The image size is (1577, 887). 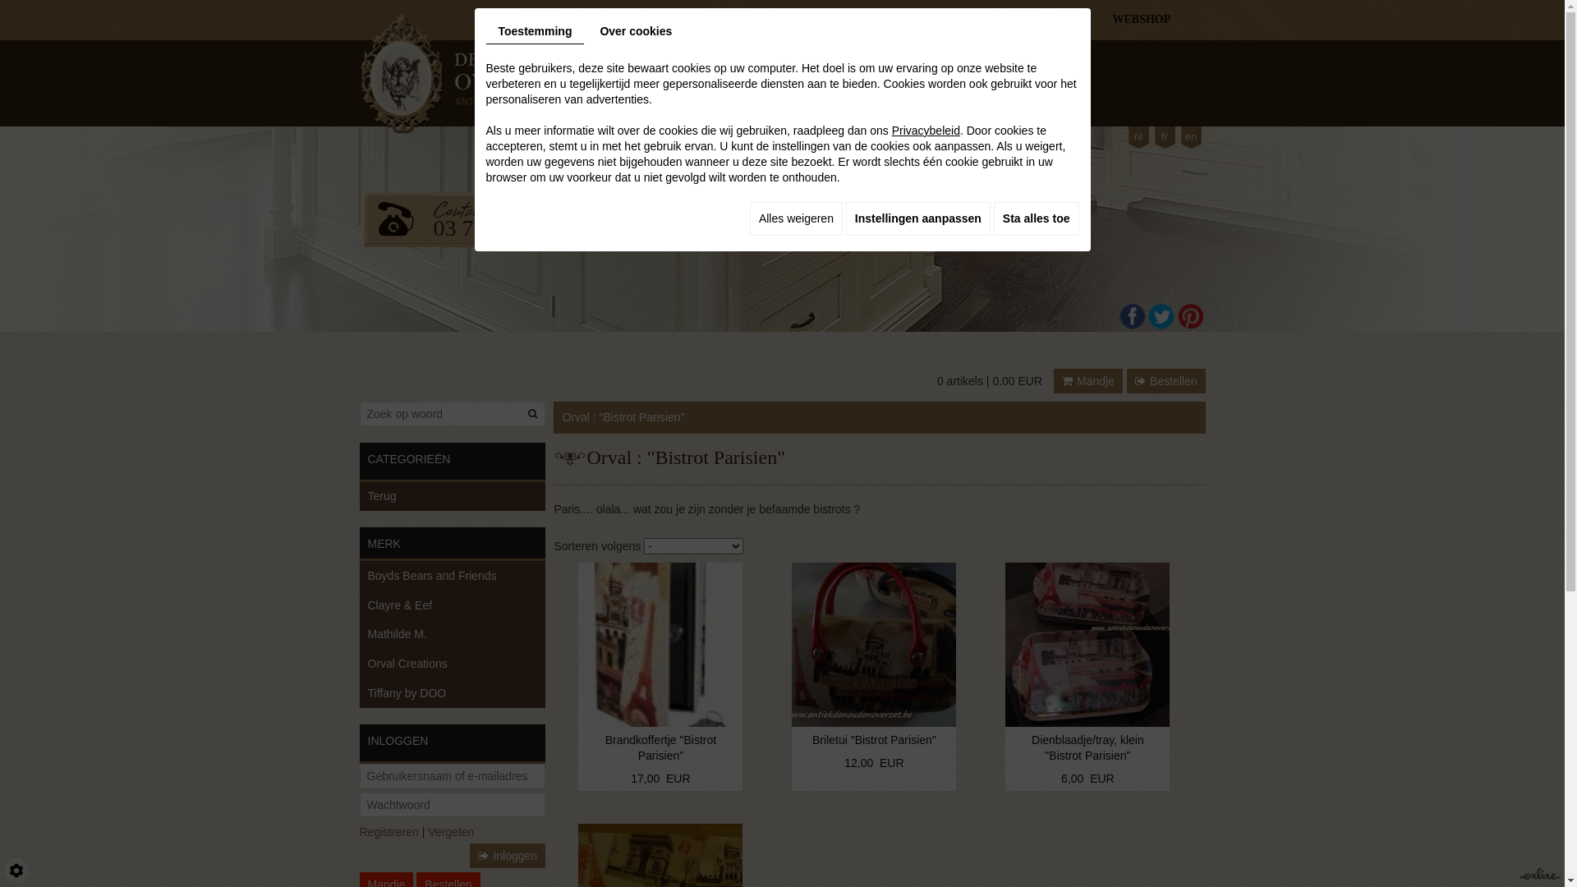 What do you see at coordinates (536, 414) in the screenshot?
I see `Voorleggen` at bounding box center [536, 414].